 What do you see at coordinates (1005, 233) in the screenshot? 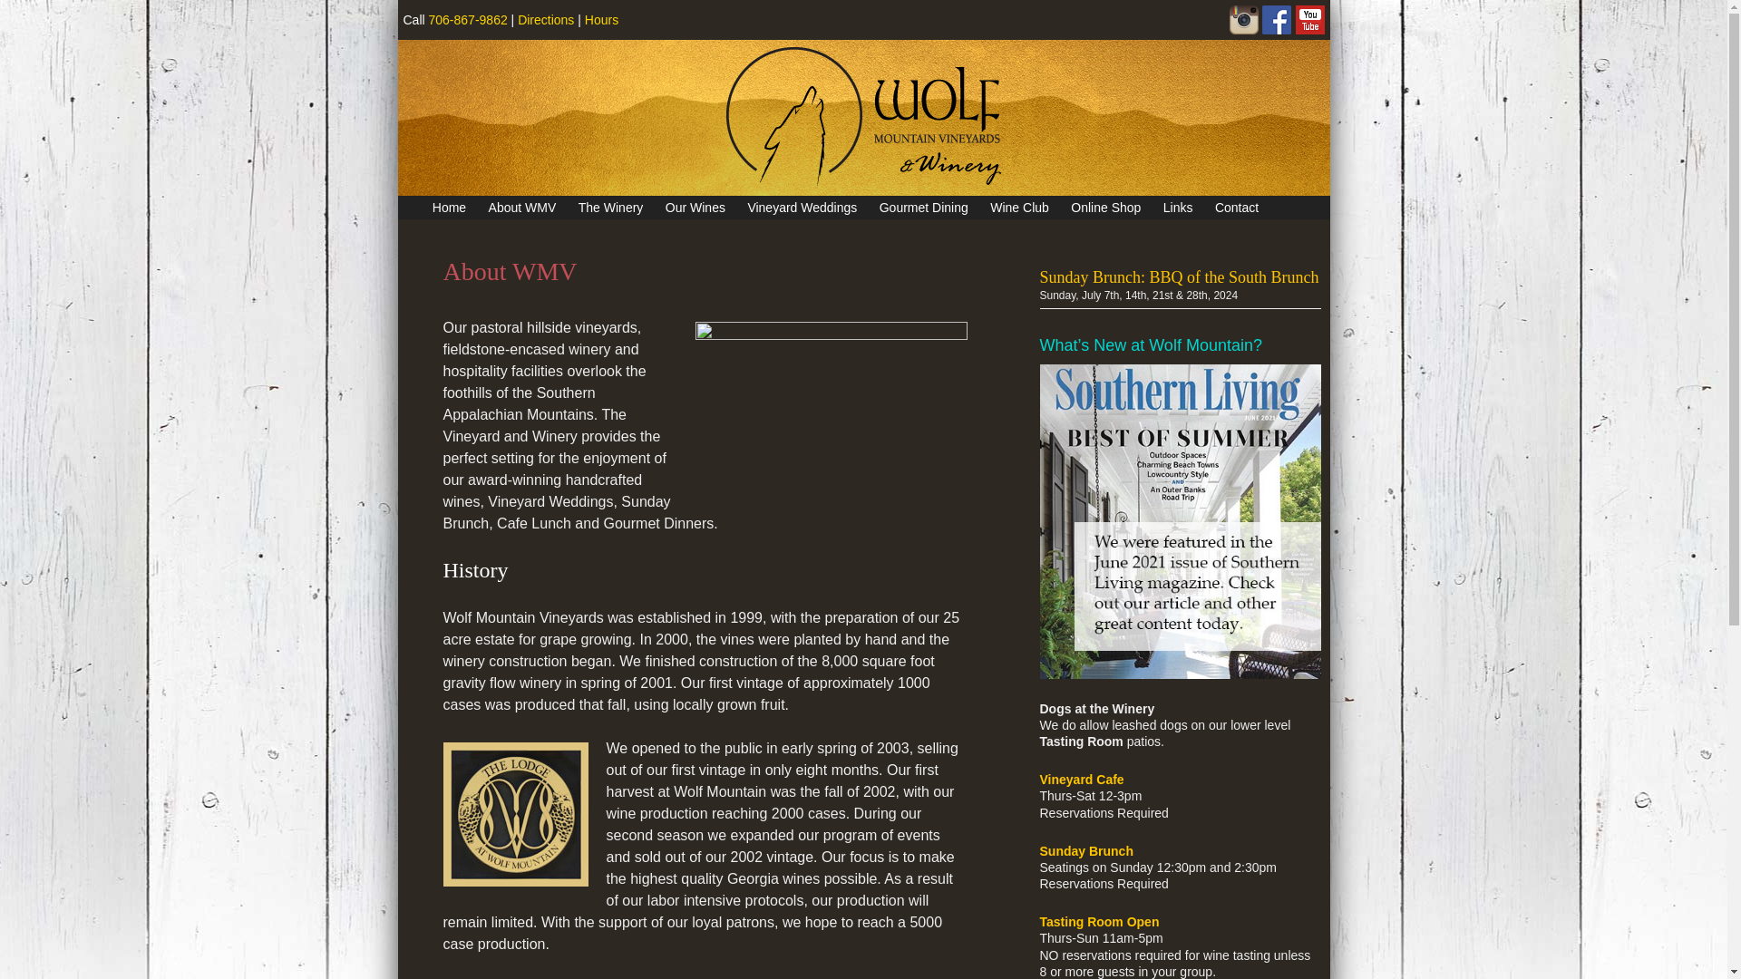
I see `Sunday Brunch` at bounding box center [1005, 233].